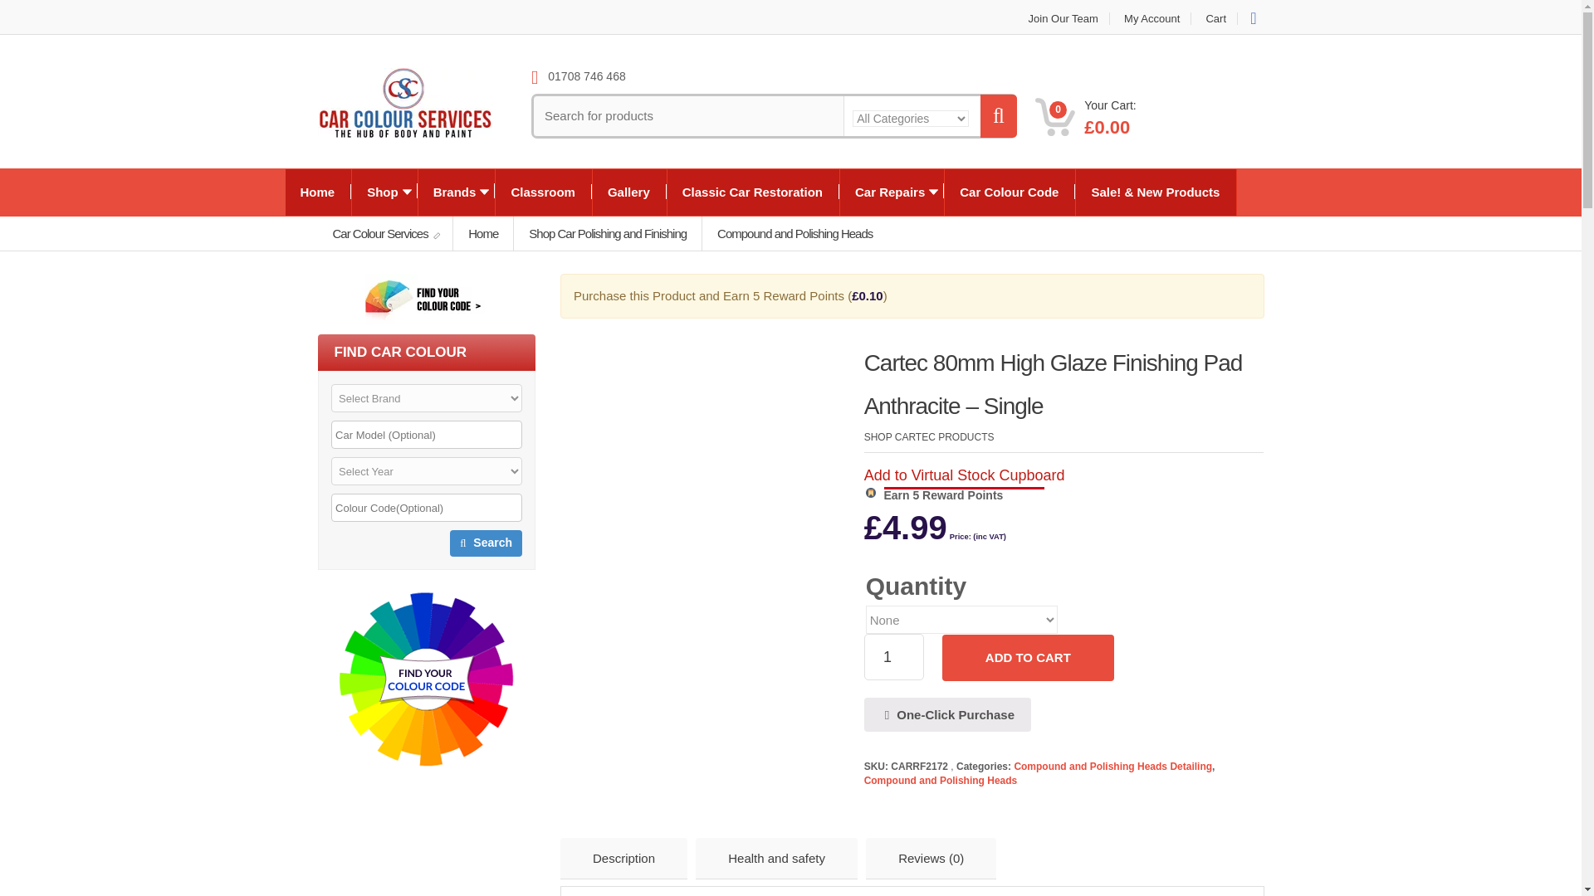  I want to click on 1, so click(893, 656).